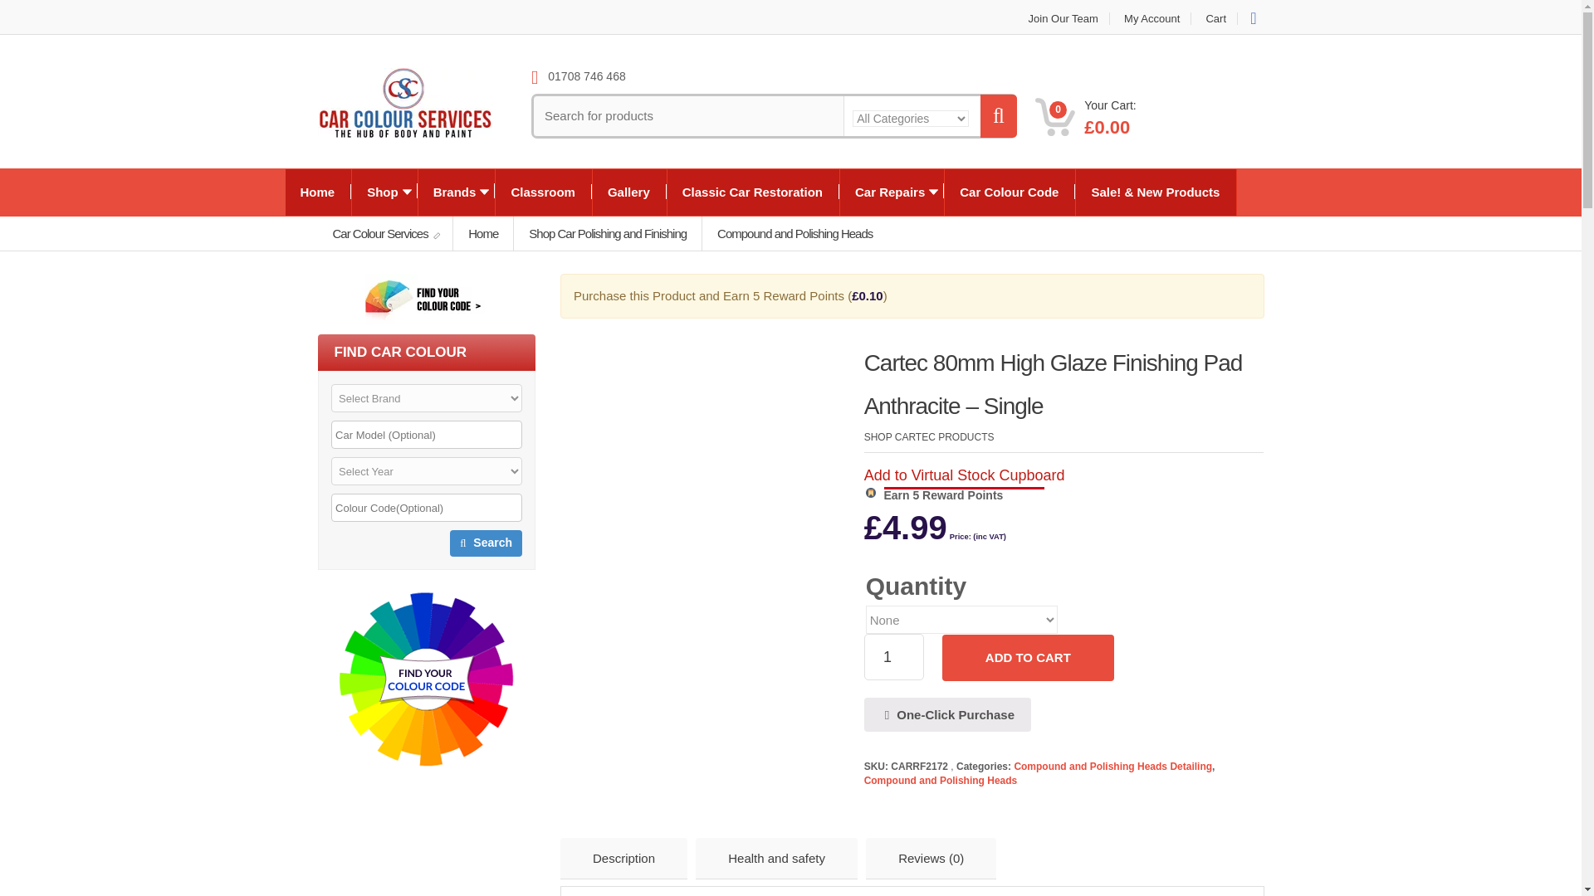  I want to click on 1, so click(893, 656).